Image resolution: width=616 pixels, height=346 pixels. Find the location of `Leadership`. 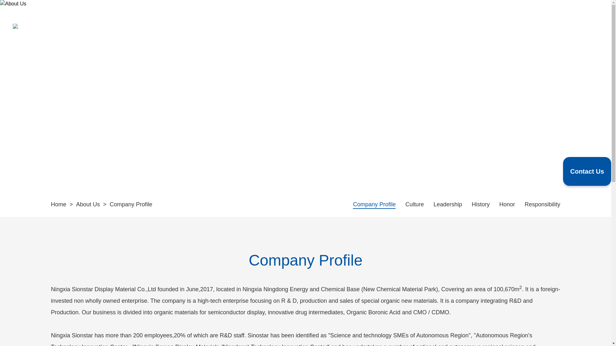

Leadership is located at coordinates (448, 204).